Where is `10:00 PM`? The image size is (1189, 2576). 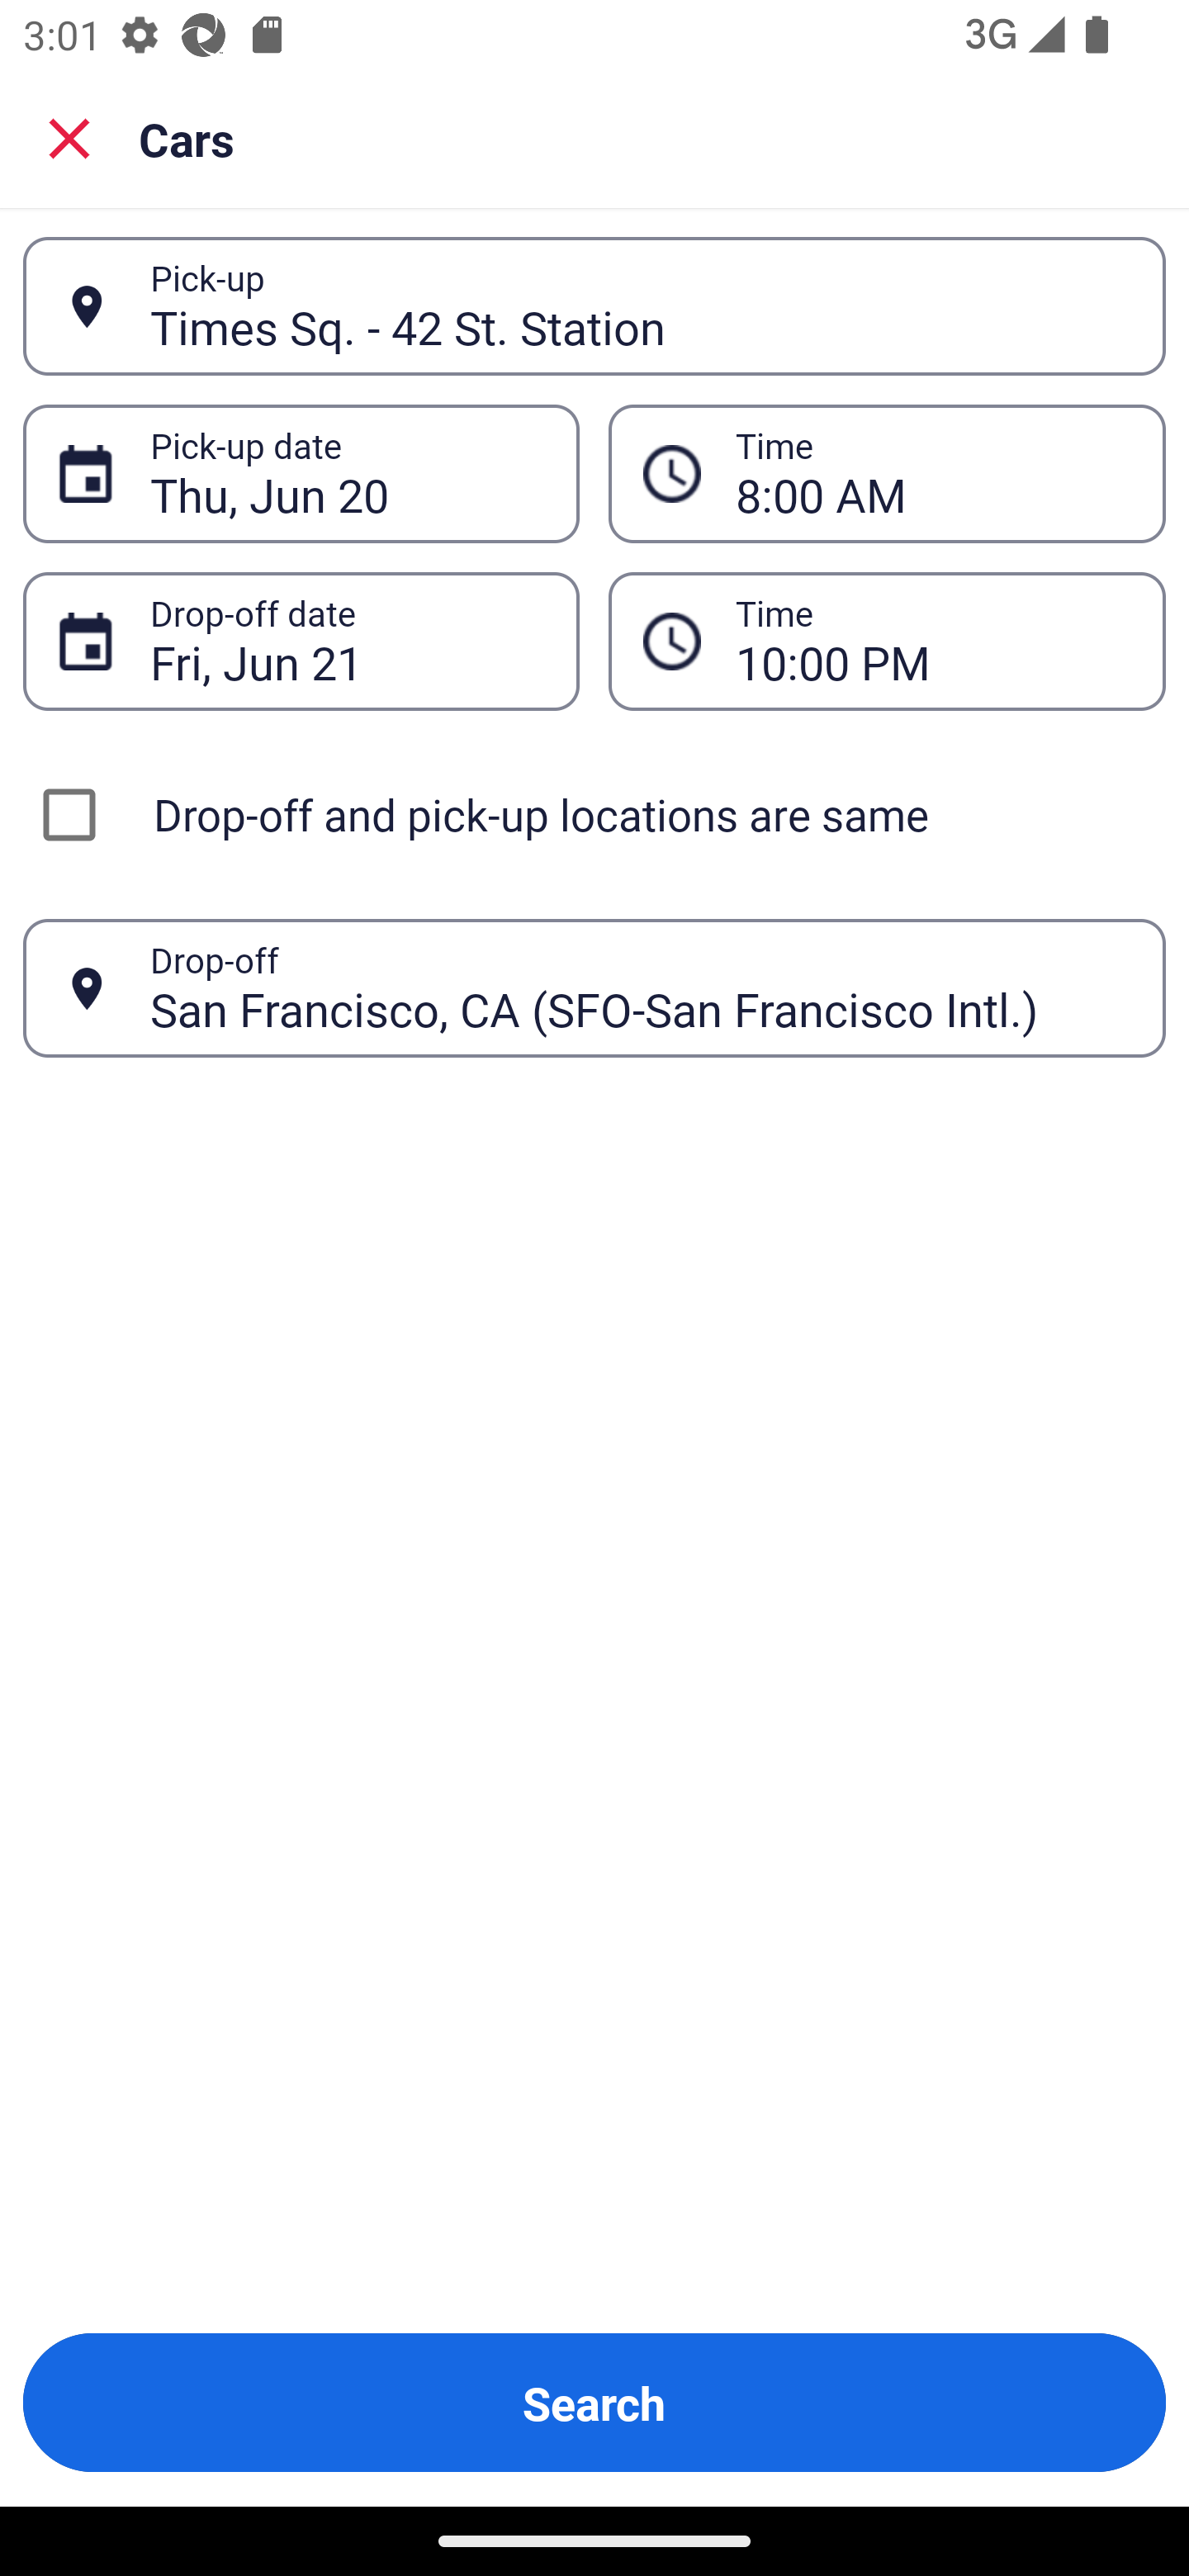
10:00 PM is located at coordinates (887, 641).